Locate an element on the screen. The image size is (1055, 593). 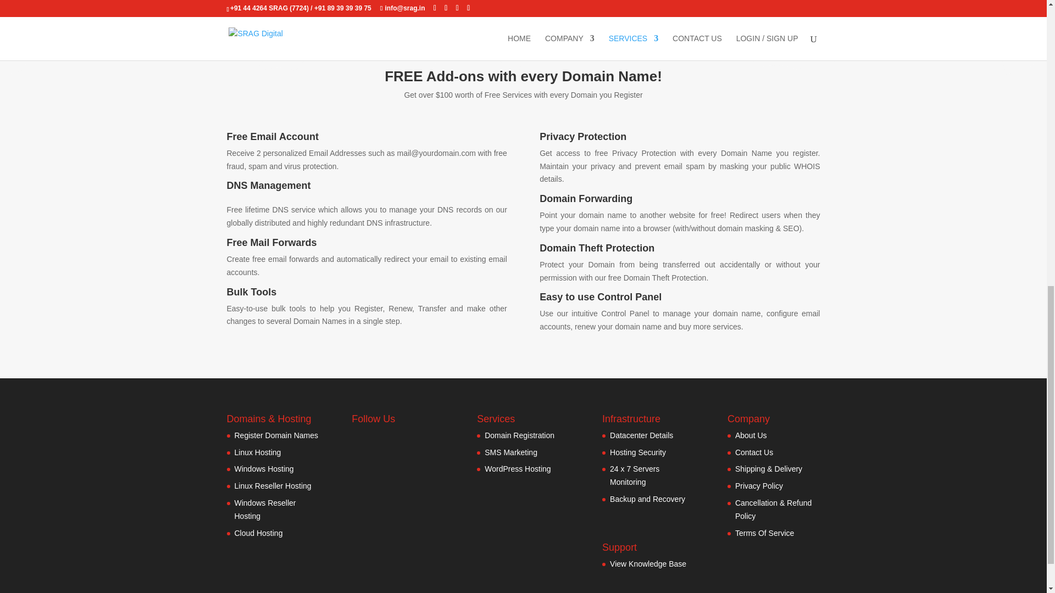
Register Domain Names is located at coordinates (276, 435).